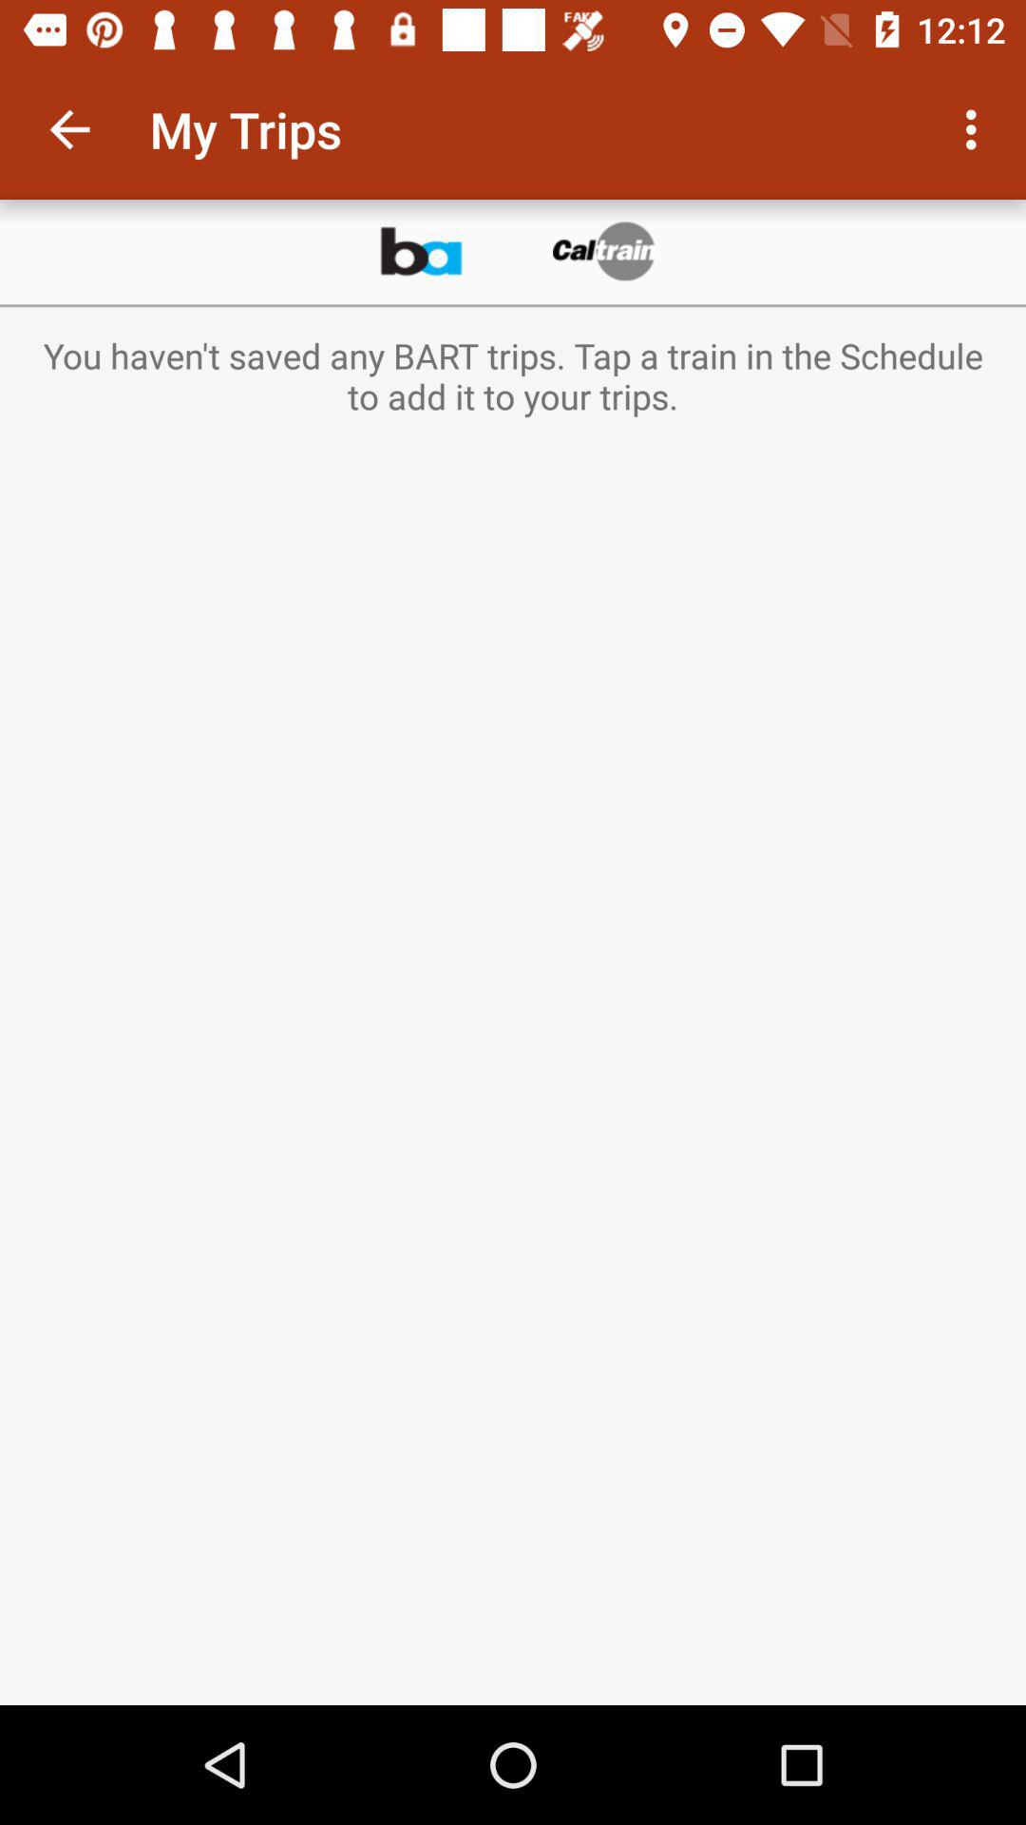  Describe the element at coordinates (420, 252) in the screenshot. I see `click app below the my trips icon` at that location.